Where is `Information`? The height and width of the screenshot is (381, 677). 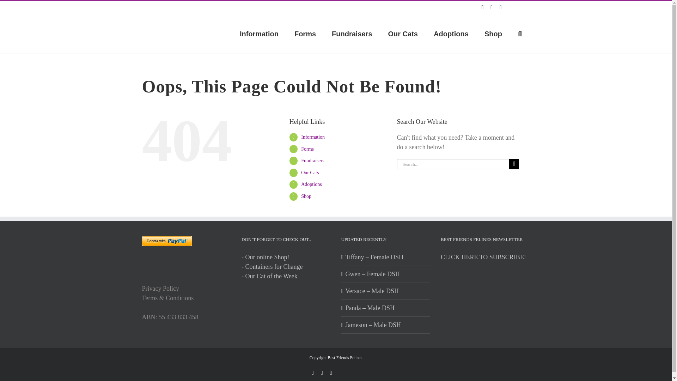 Information is located at coordinates (259, 34).